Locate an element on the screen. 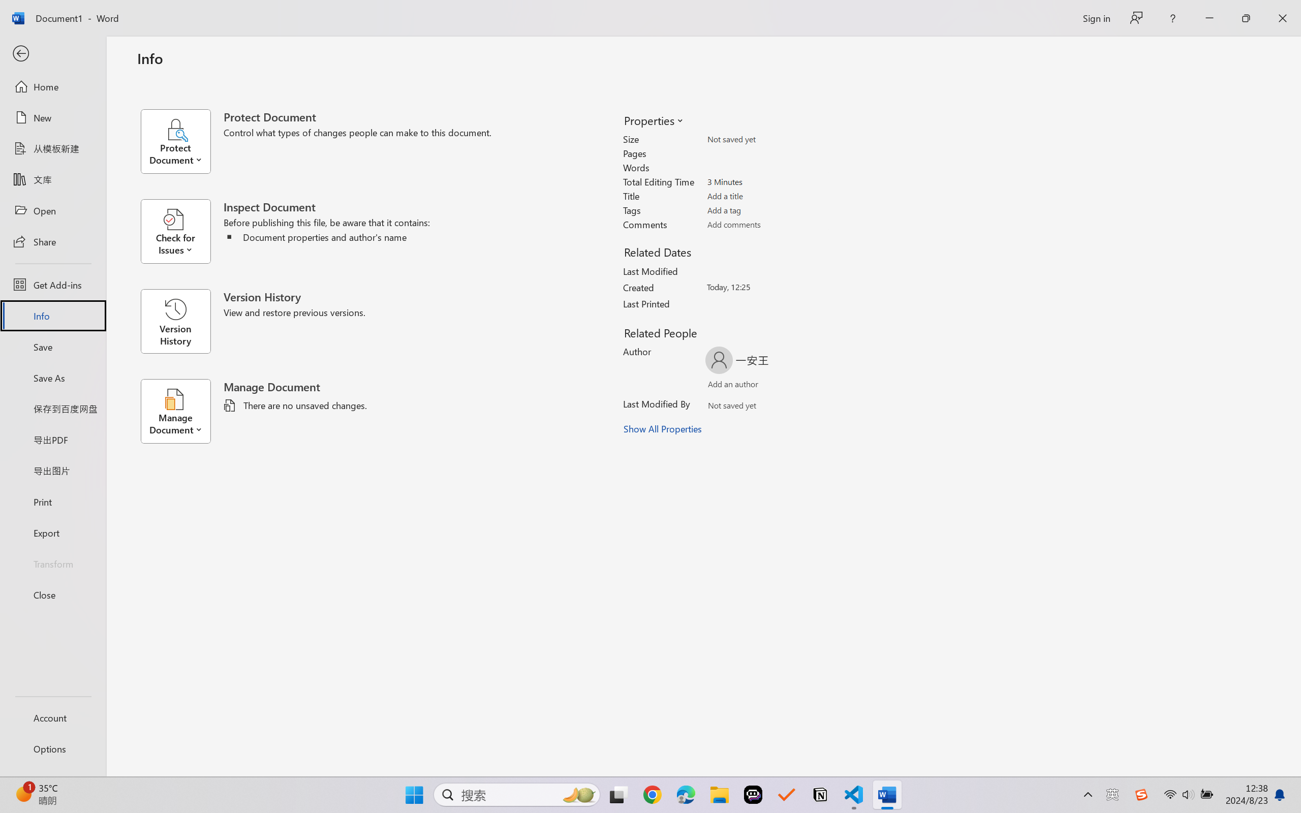 The height and width of the screenshot is (813, 1301). Check for Issues is located at coordinates (182, 231).